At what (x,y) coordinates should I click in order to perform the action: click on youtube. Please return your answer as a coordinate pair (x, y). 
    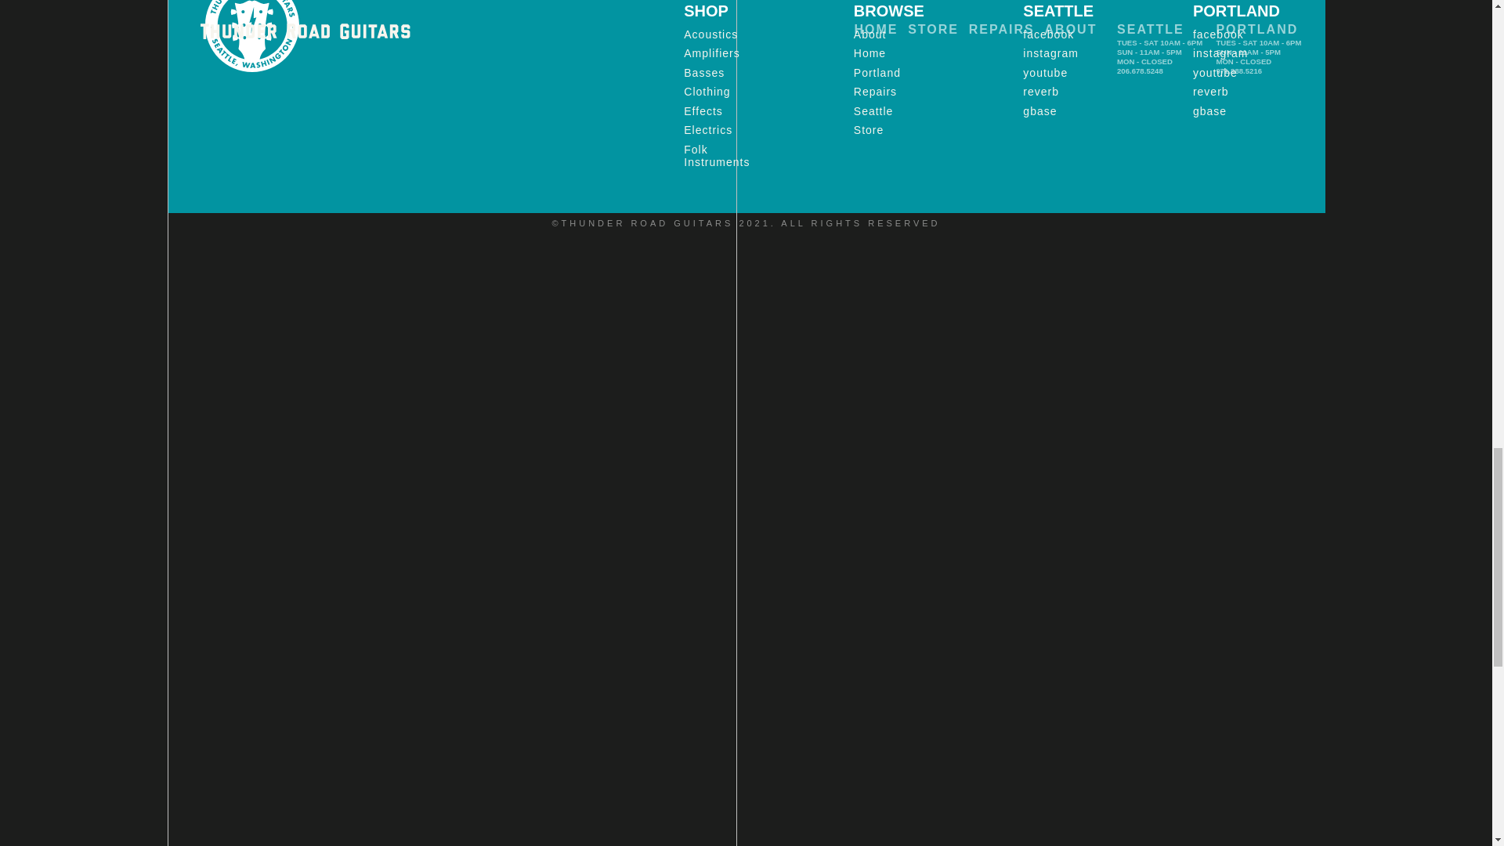
    Looking at the image, I should click on (1215, 73).